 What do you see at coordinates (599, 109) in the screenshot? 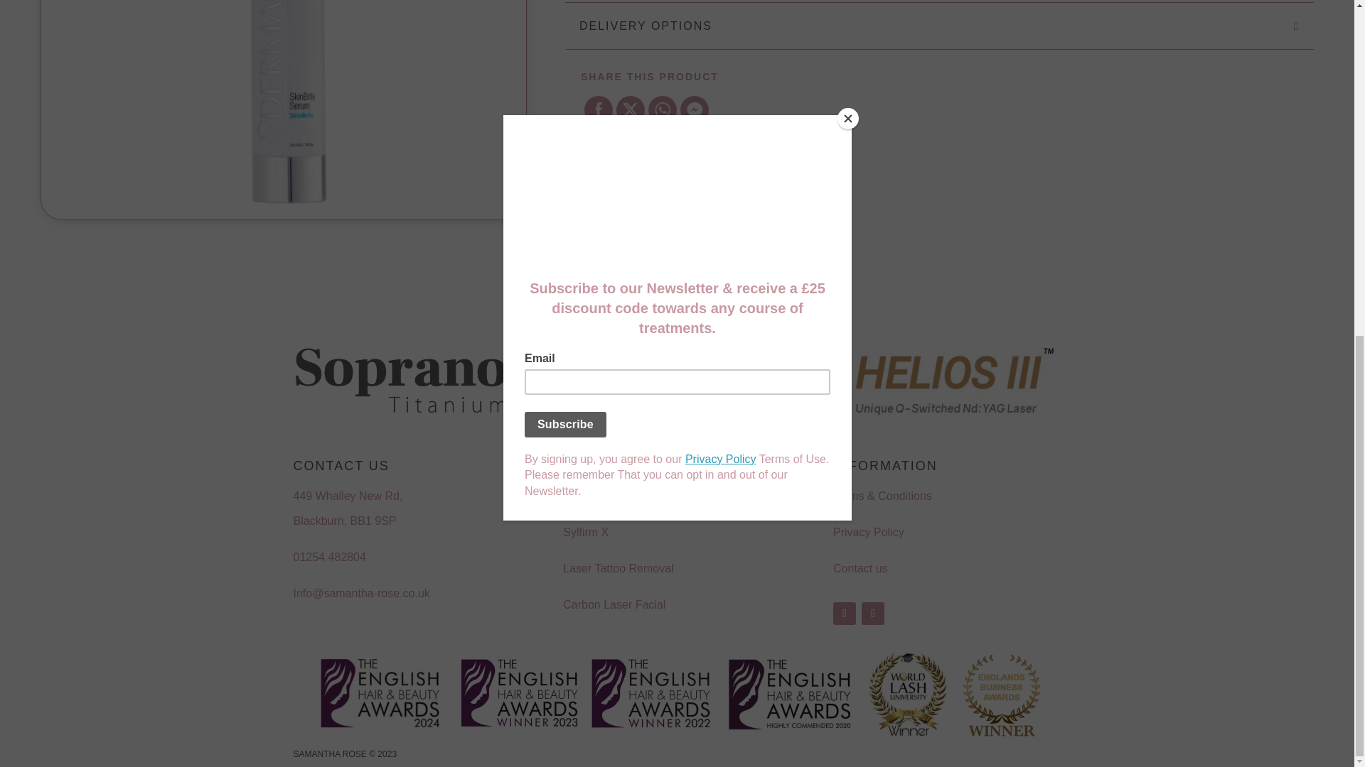
I see `Facebook` at bounding box center [599, 109].